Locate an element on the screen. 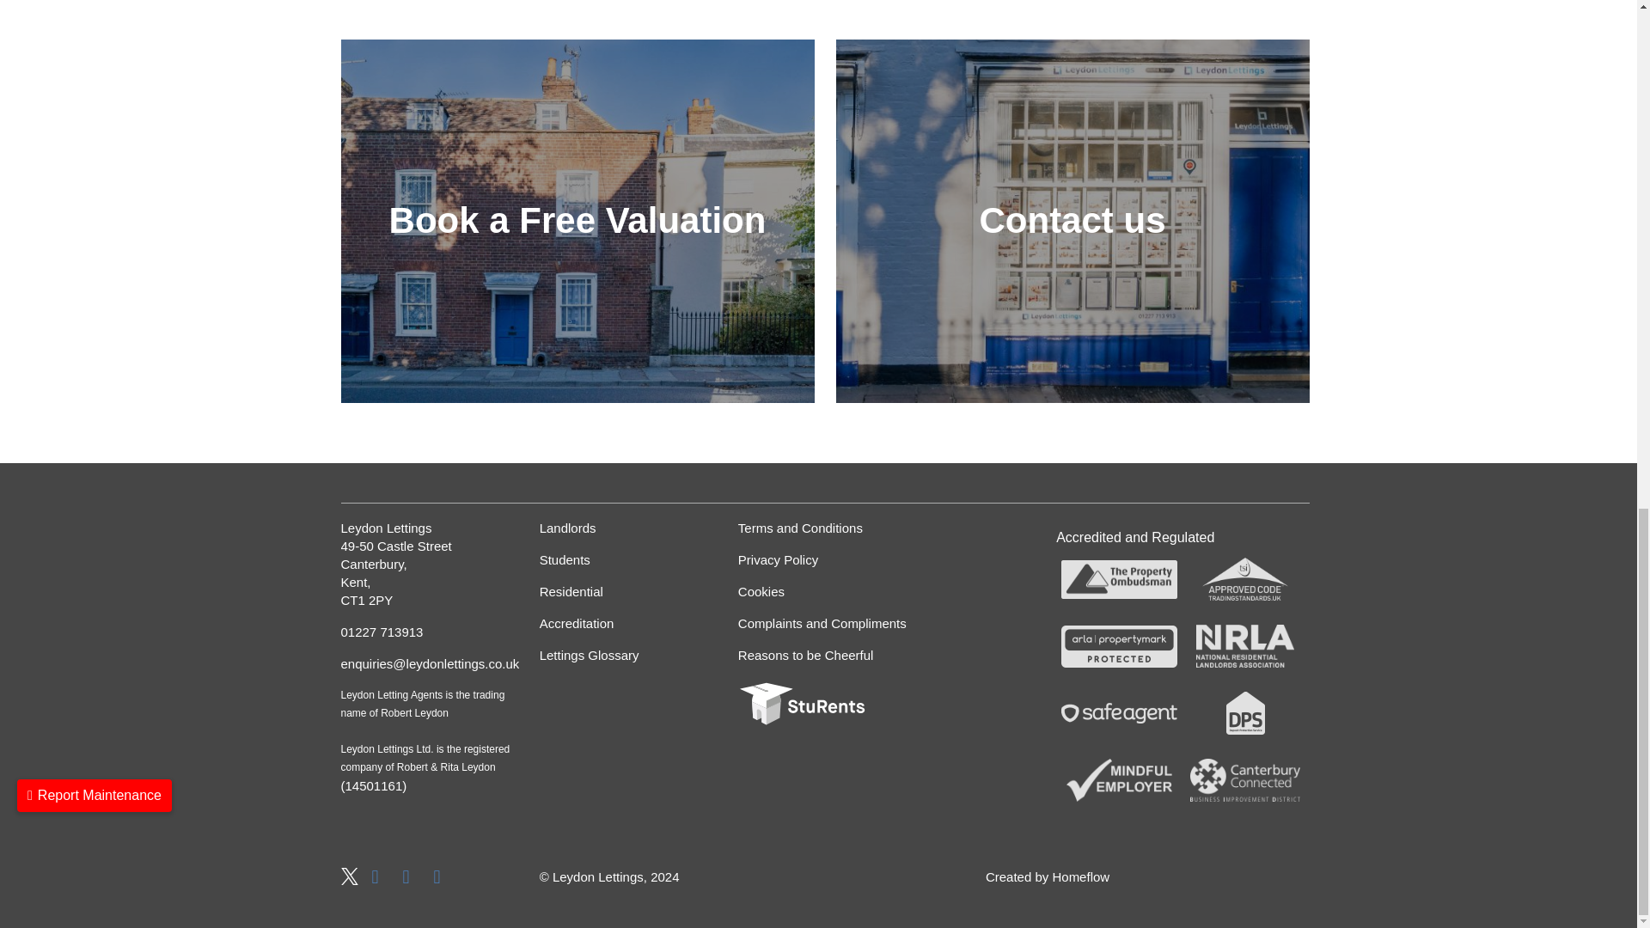 This screenshot has height=928, width=1650. Call Leydon Lettings is located at coordinates (426, 632).